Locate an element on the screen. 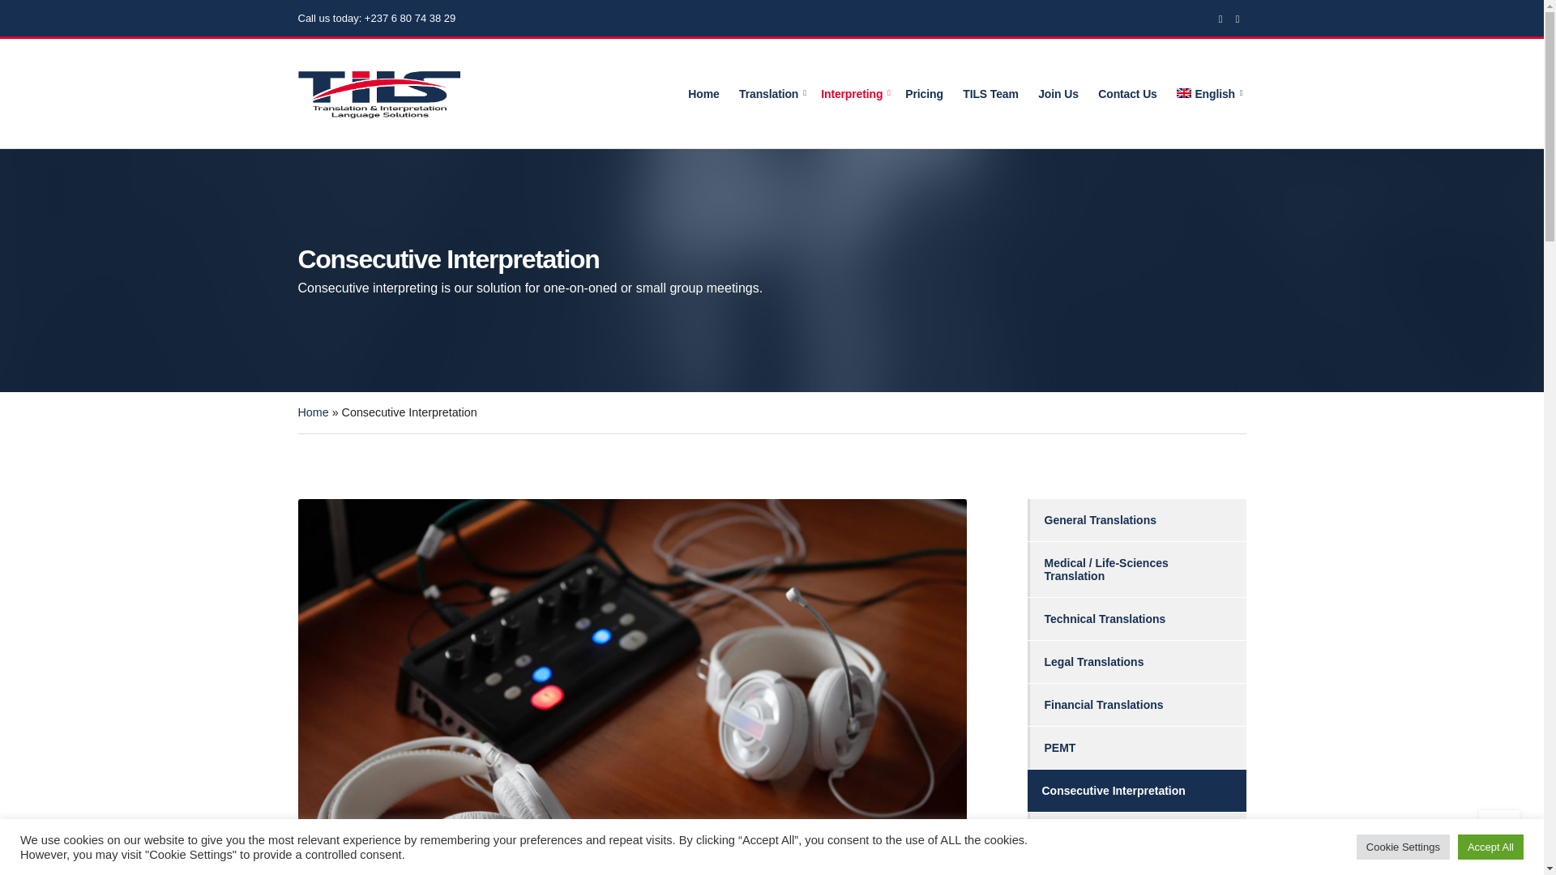 This screenshot has width=1556, height=875. Consecutive Interpretation is located at coordinates (1136, 791).